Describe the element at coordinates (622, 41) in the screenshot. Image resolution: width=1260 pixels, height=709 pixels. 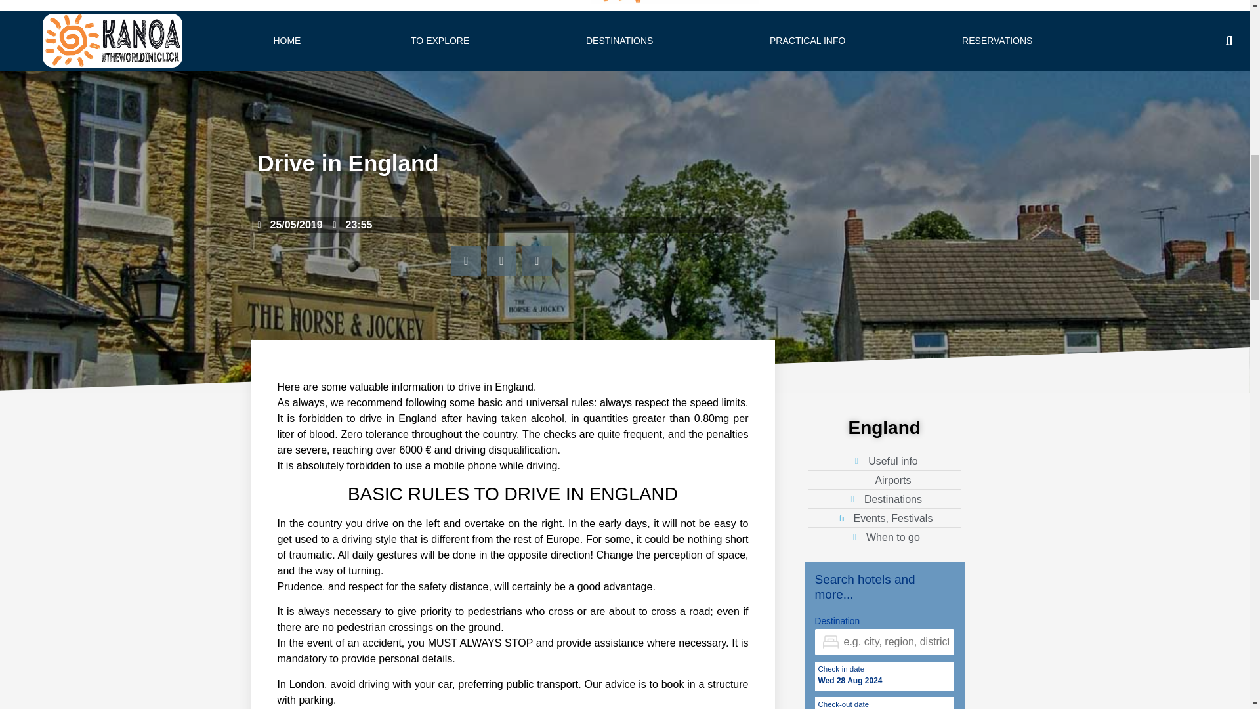
I see `DESTINATIONS` at that location.